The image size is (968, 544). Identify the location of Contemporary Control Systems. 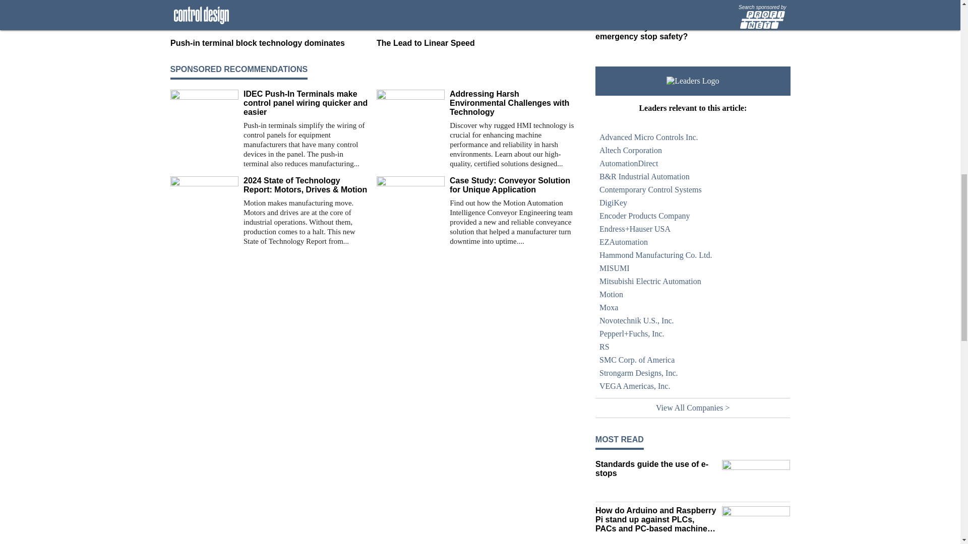
(693, 189).